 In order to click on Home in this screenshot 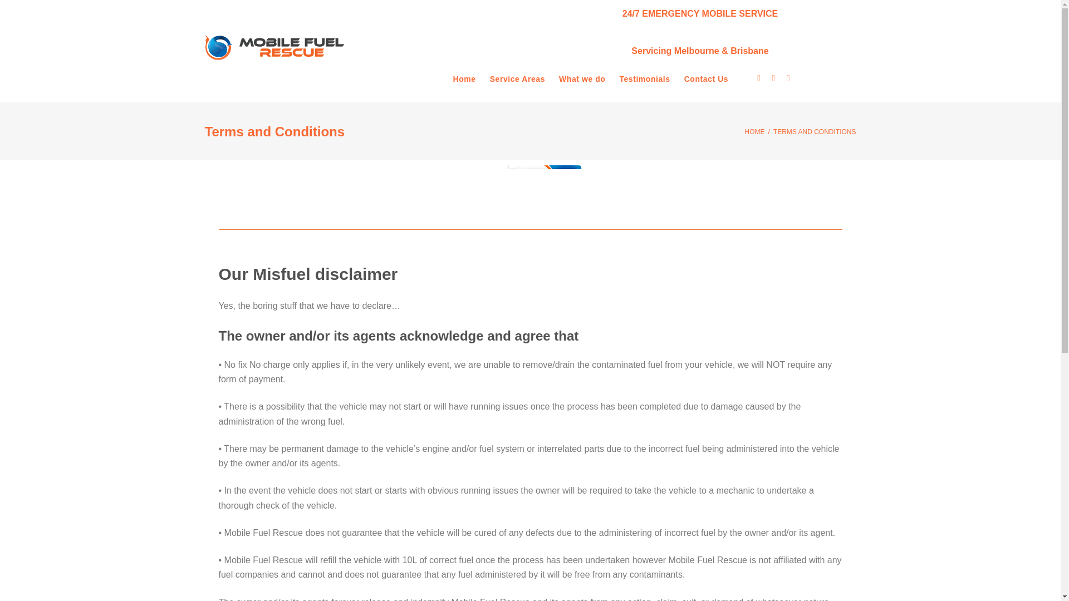, I will do `click(755, 132)`.